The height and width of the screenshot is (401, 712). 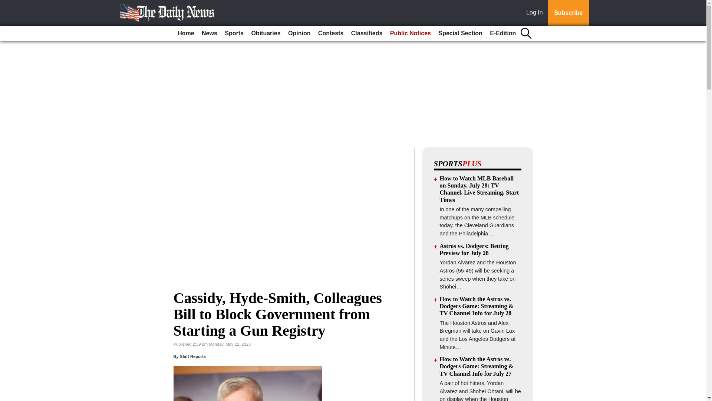 What do you see at coordinates (209, 33) in the screenshot?
I see `News` at bounding box center [209, 33].